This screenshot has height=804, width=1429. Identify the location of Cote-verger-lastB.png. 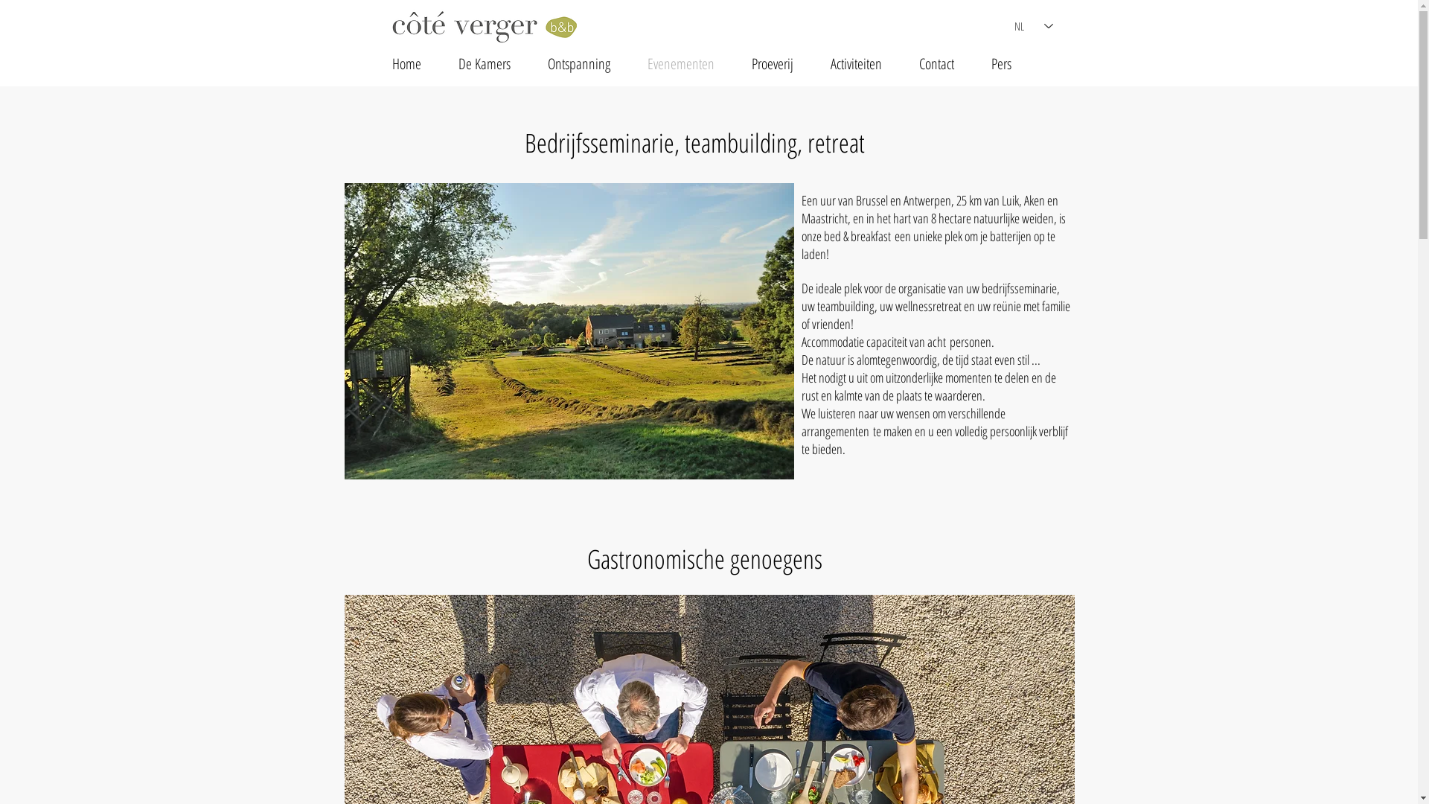
(484, 25).